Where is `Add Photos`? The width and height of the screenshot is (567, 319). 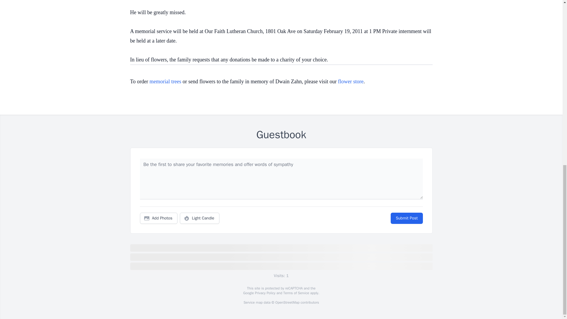 Add Photos is located at coordinates (159, 218).